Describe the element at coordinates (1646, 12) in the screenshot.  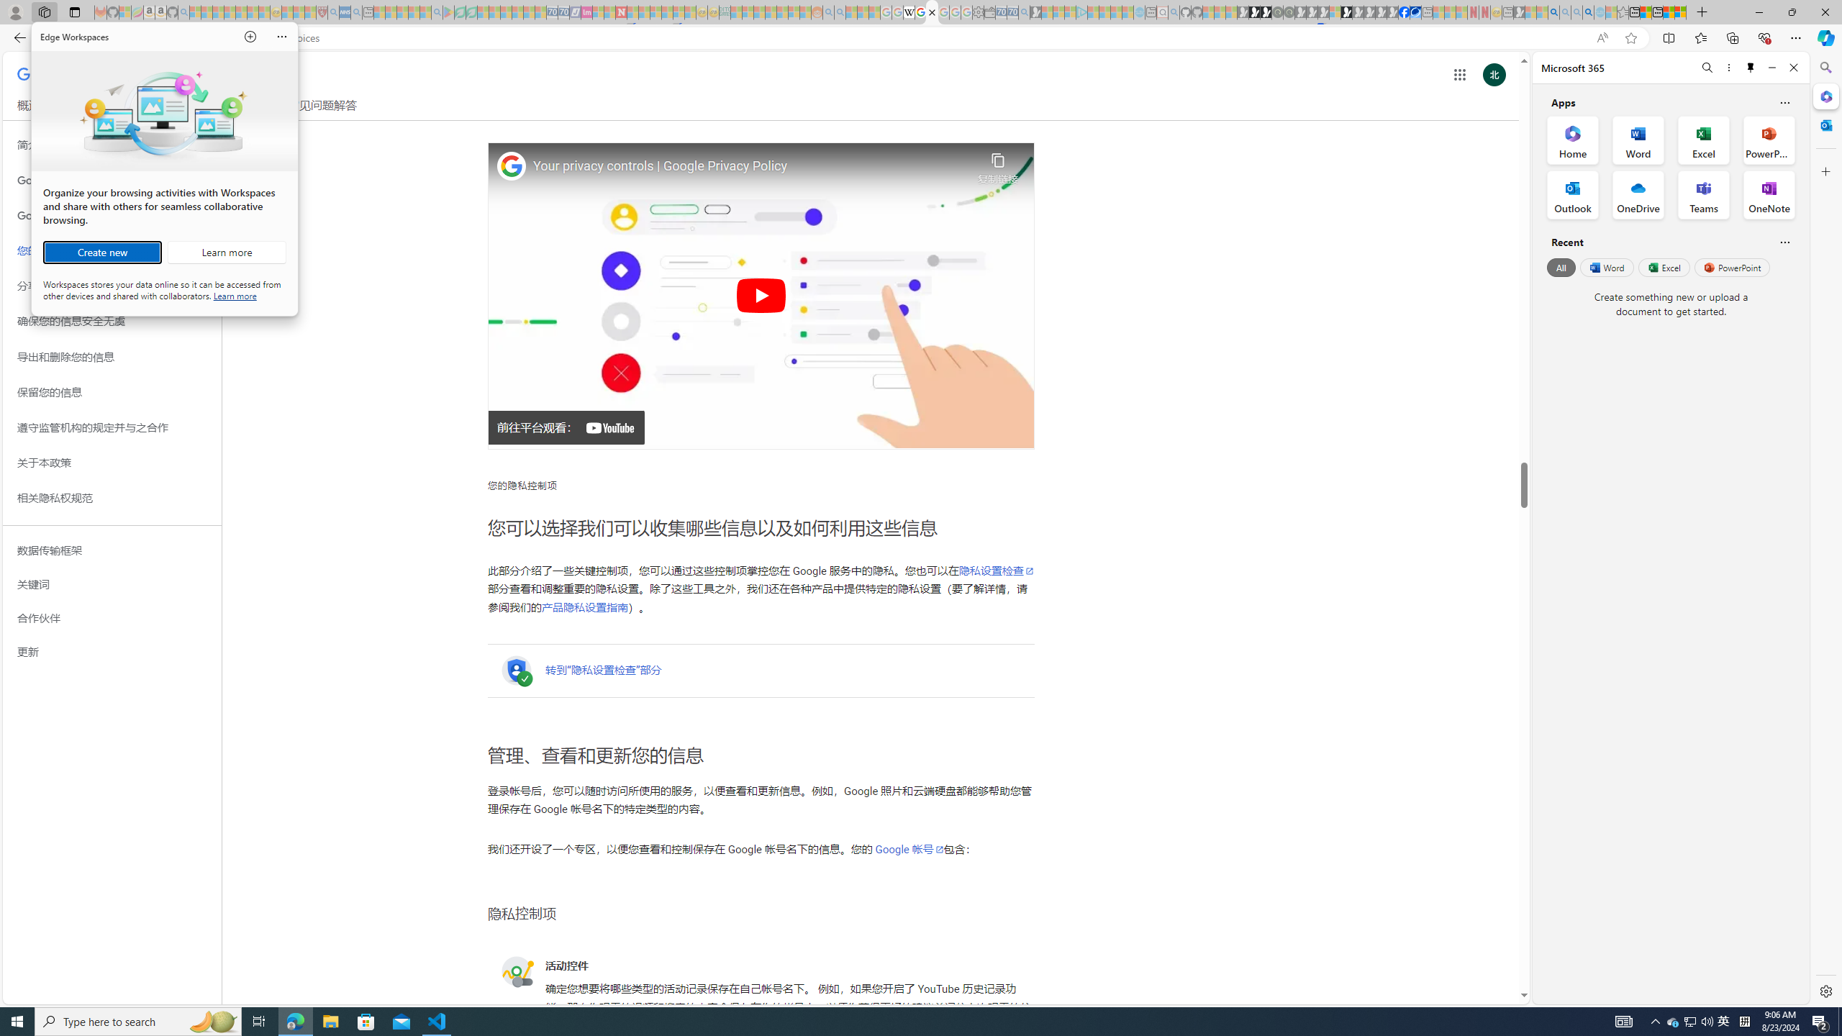
I see `Aberdeen, Hong Kong SAR weather forecast | Microsoft Weather` at that location.